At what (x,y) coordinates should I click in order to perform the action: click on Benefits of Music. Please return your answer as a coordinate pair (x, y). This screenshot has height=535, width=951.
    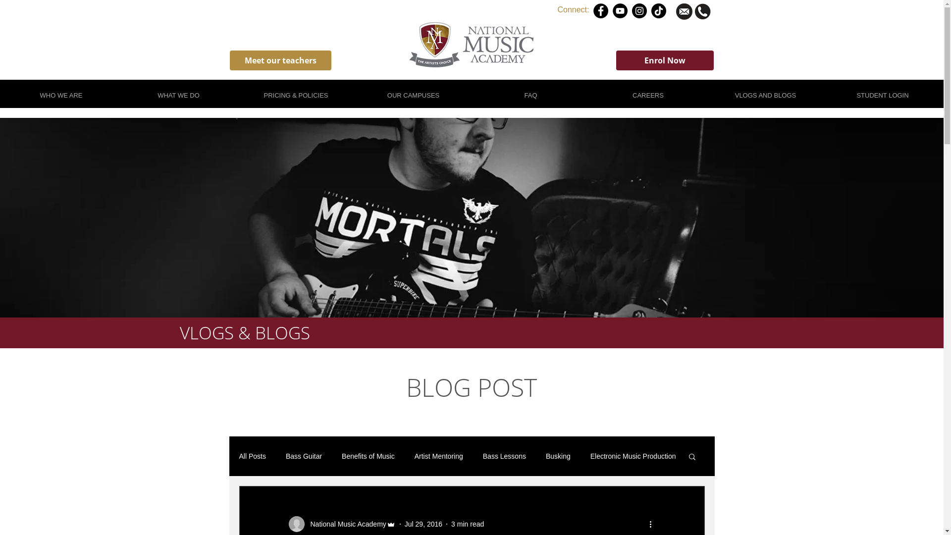
    Looking at the image, I should click on (369, 456).